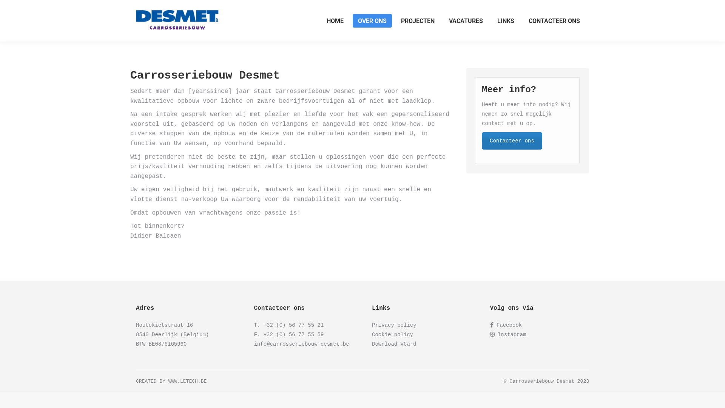  What do you see at coordinates (394, 344) in the screenshot?
I see `Download VCard` at bounding box center [394, 344].